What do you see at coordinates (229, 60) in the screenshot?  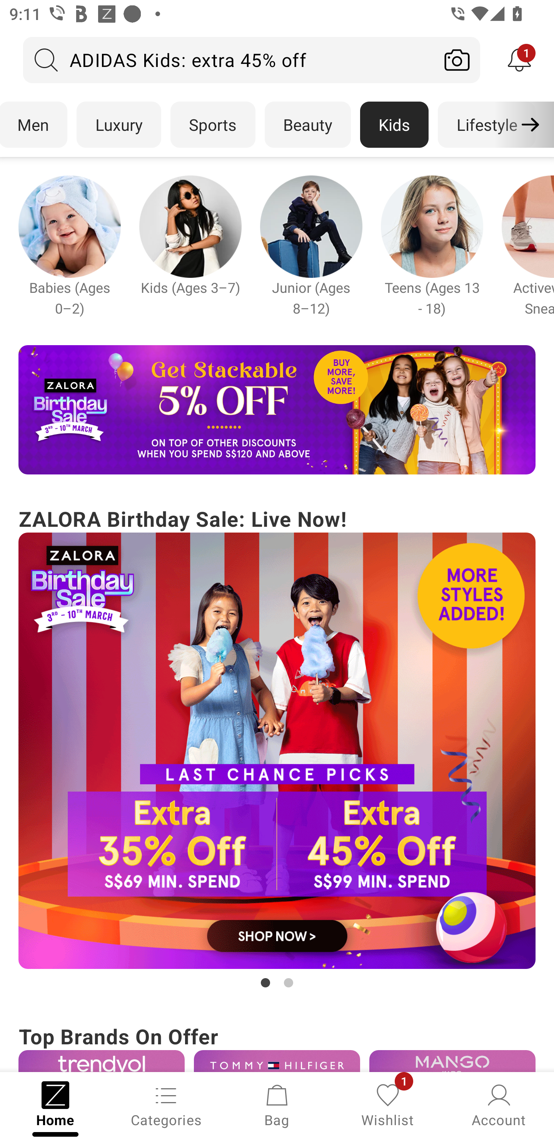 I see `ADIDAS Kids: extra 45% off` at bounding box center [229, 60].